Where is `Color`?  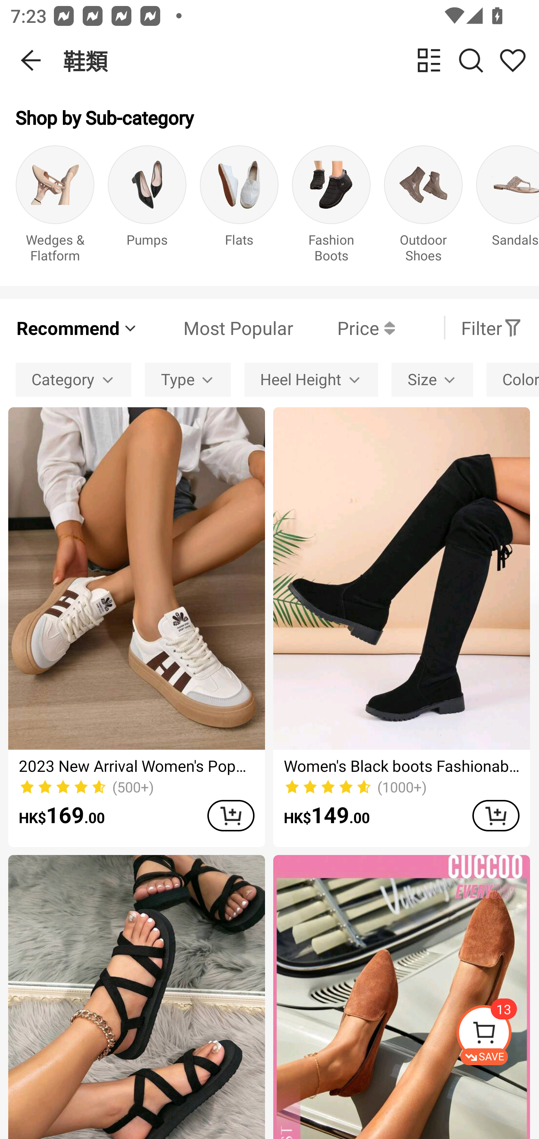
Color is located at coordinates (513, 379).